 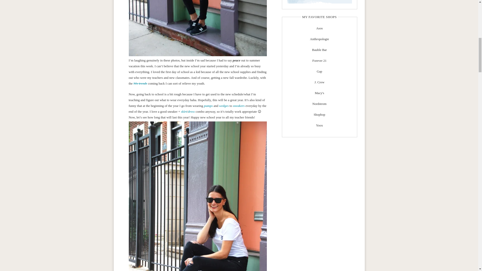 I want to click on skirt, so click(x=184, y=111).